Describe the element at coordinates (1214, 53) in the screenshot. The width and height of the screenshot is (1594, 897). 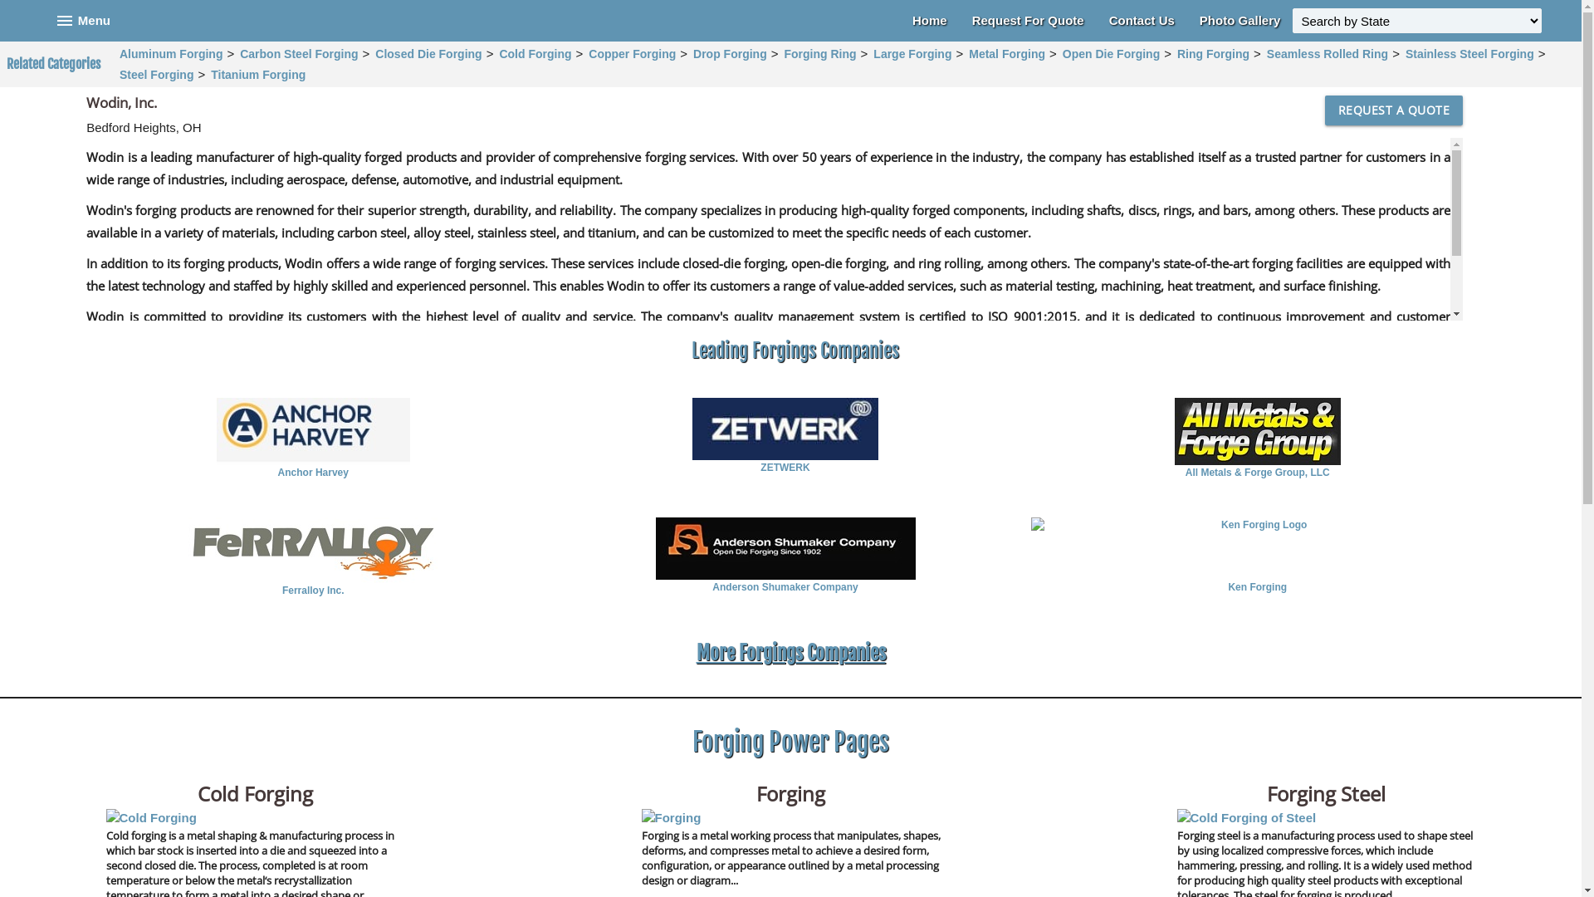
I see `Ring Forging` at that location.